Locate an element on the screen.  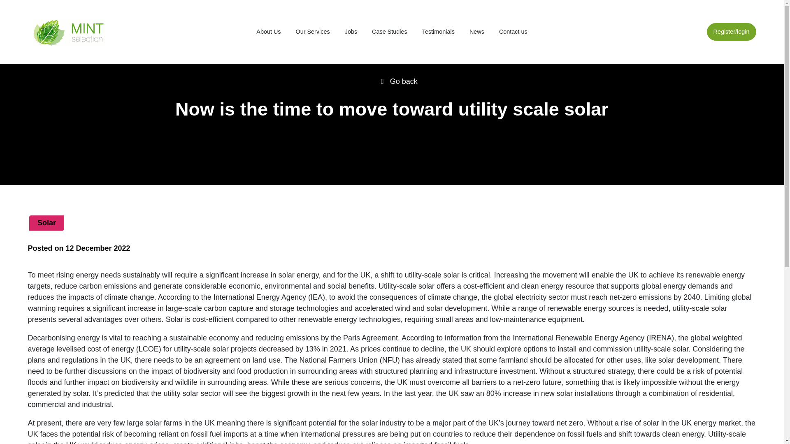
Our Services is located at coordinates (313, 32).